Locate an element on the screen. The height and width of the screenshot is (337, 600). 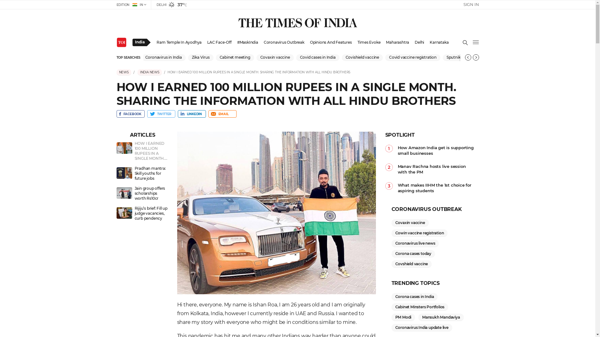
How Amazon India get is supporting small businesses is located at coordinates (438, 150).